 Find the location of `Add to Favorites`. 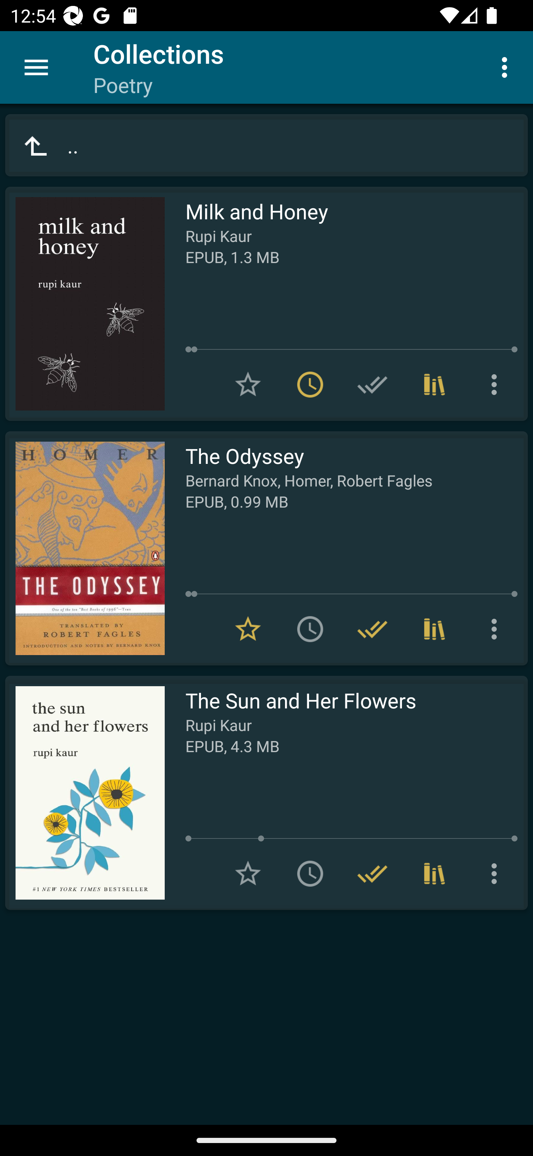

Add to Favorites is located at coordinates (248, 385).